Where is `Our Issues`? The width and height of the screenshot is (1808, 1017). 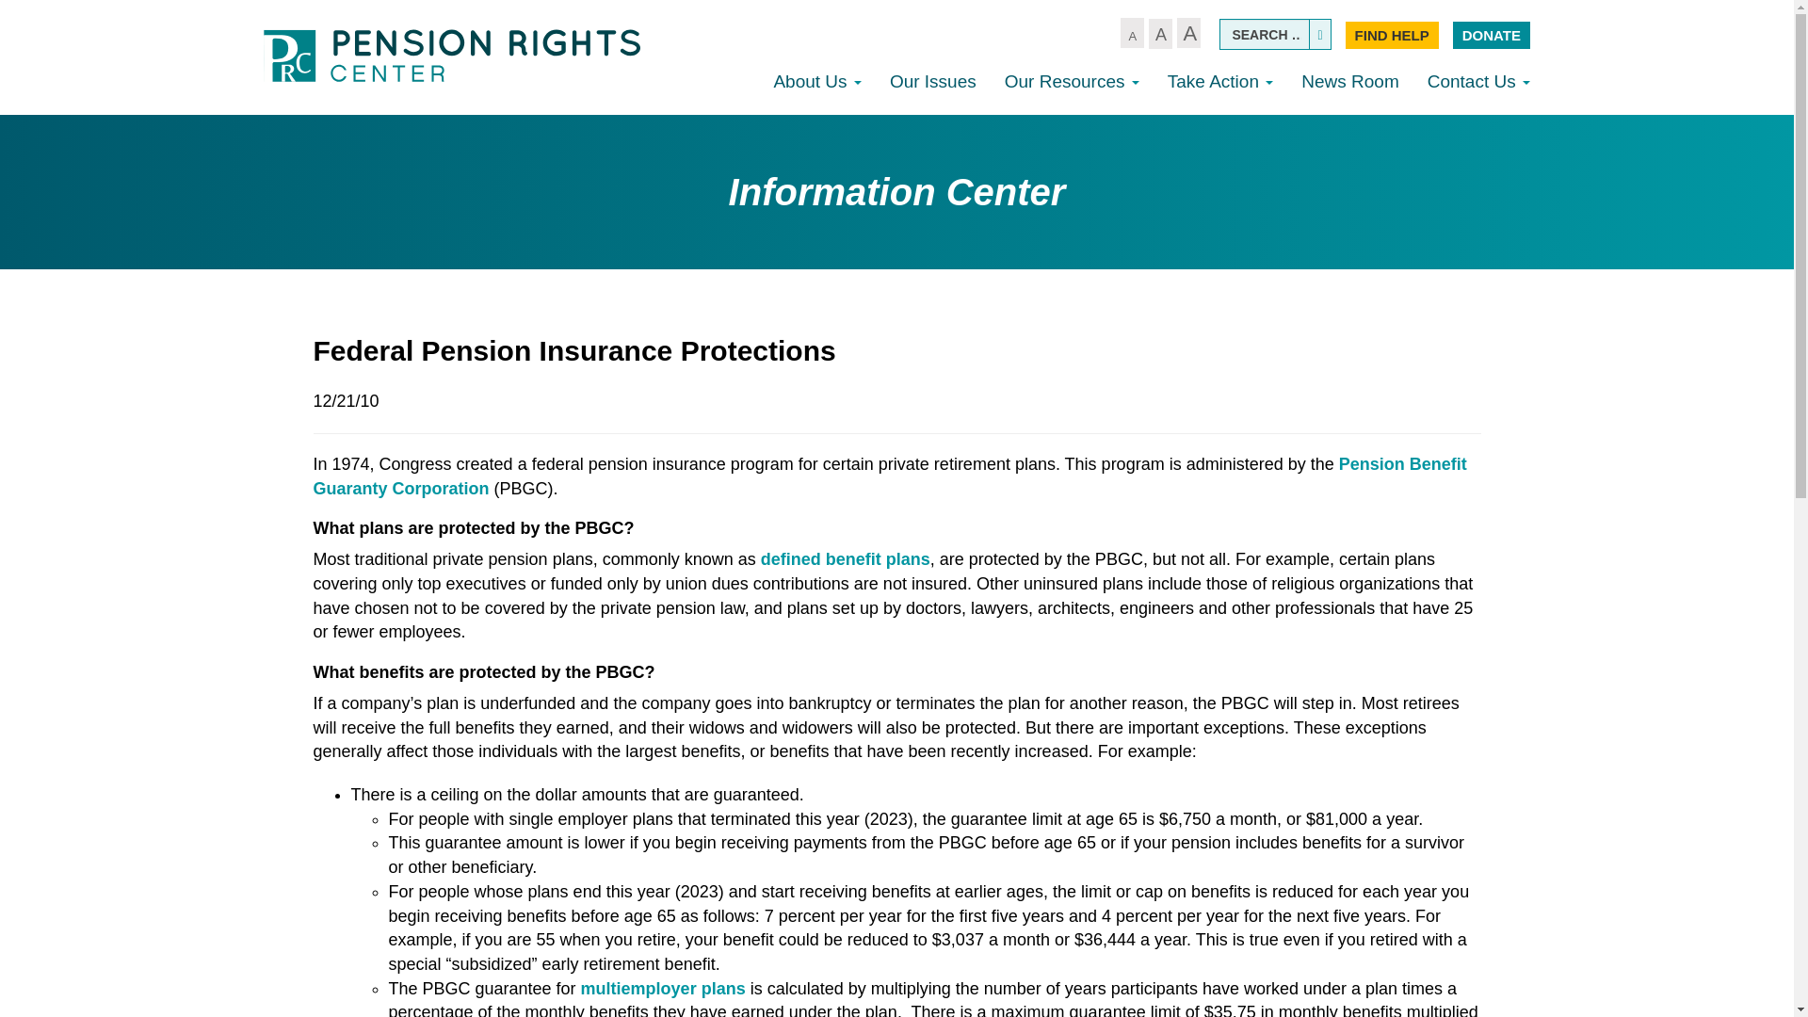 Our Issues is located at coordinates (932, 81).